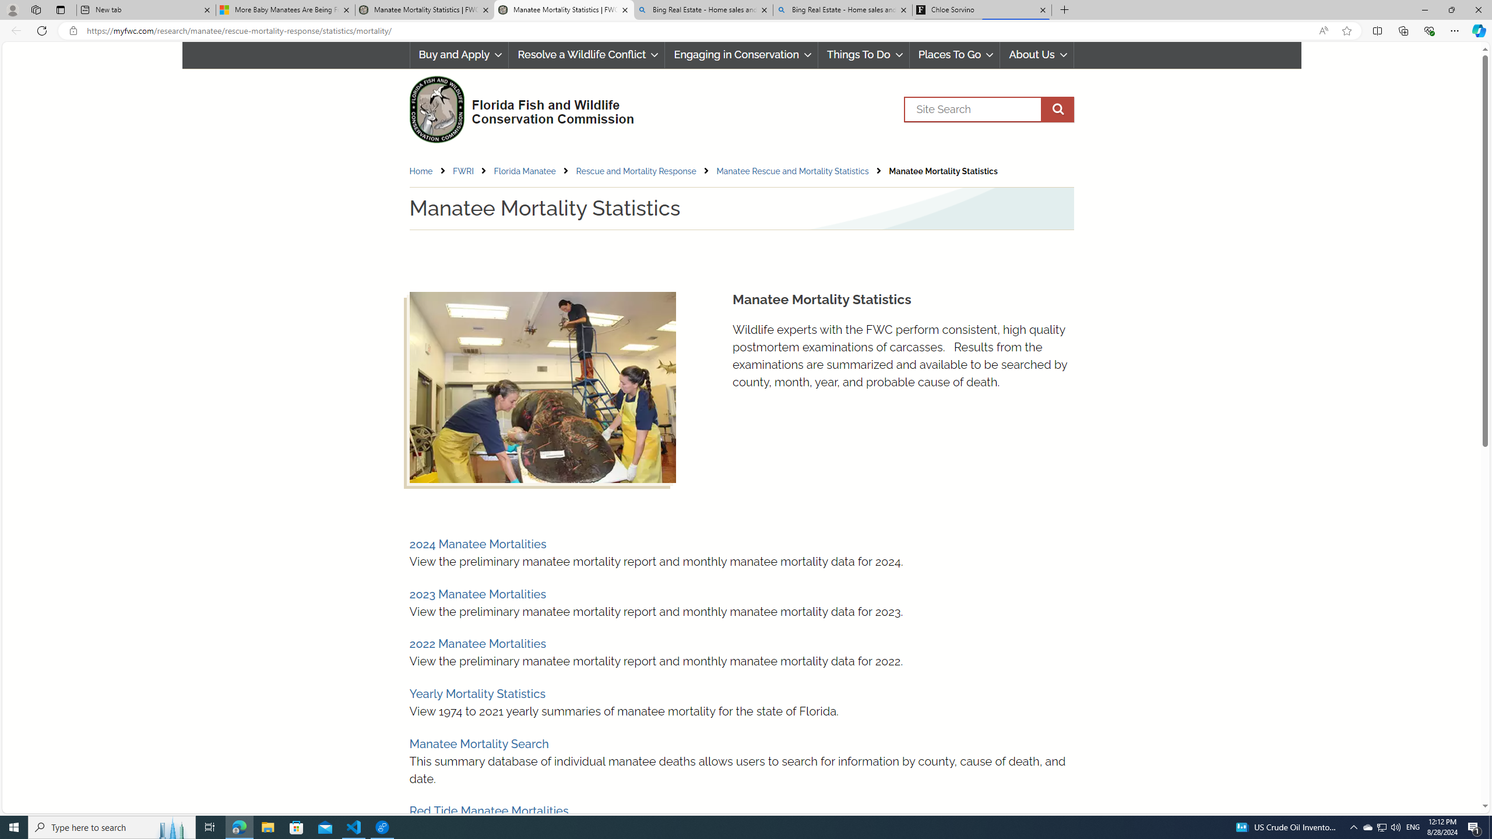  I want to click on 2023 Manatee Mortalities, so click(477, 594).